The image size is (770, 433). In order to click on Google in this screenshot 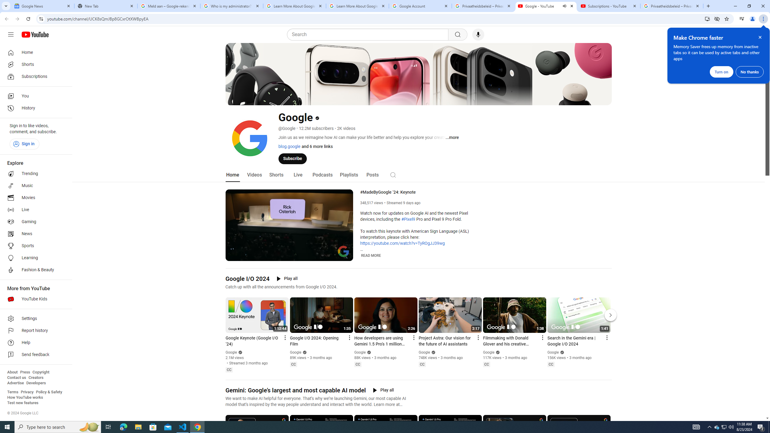, I will do `click(553, 352)`.